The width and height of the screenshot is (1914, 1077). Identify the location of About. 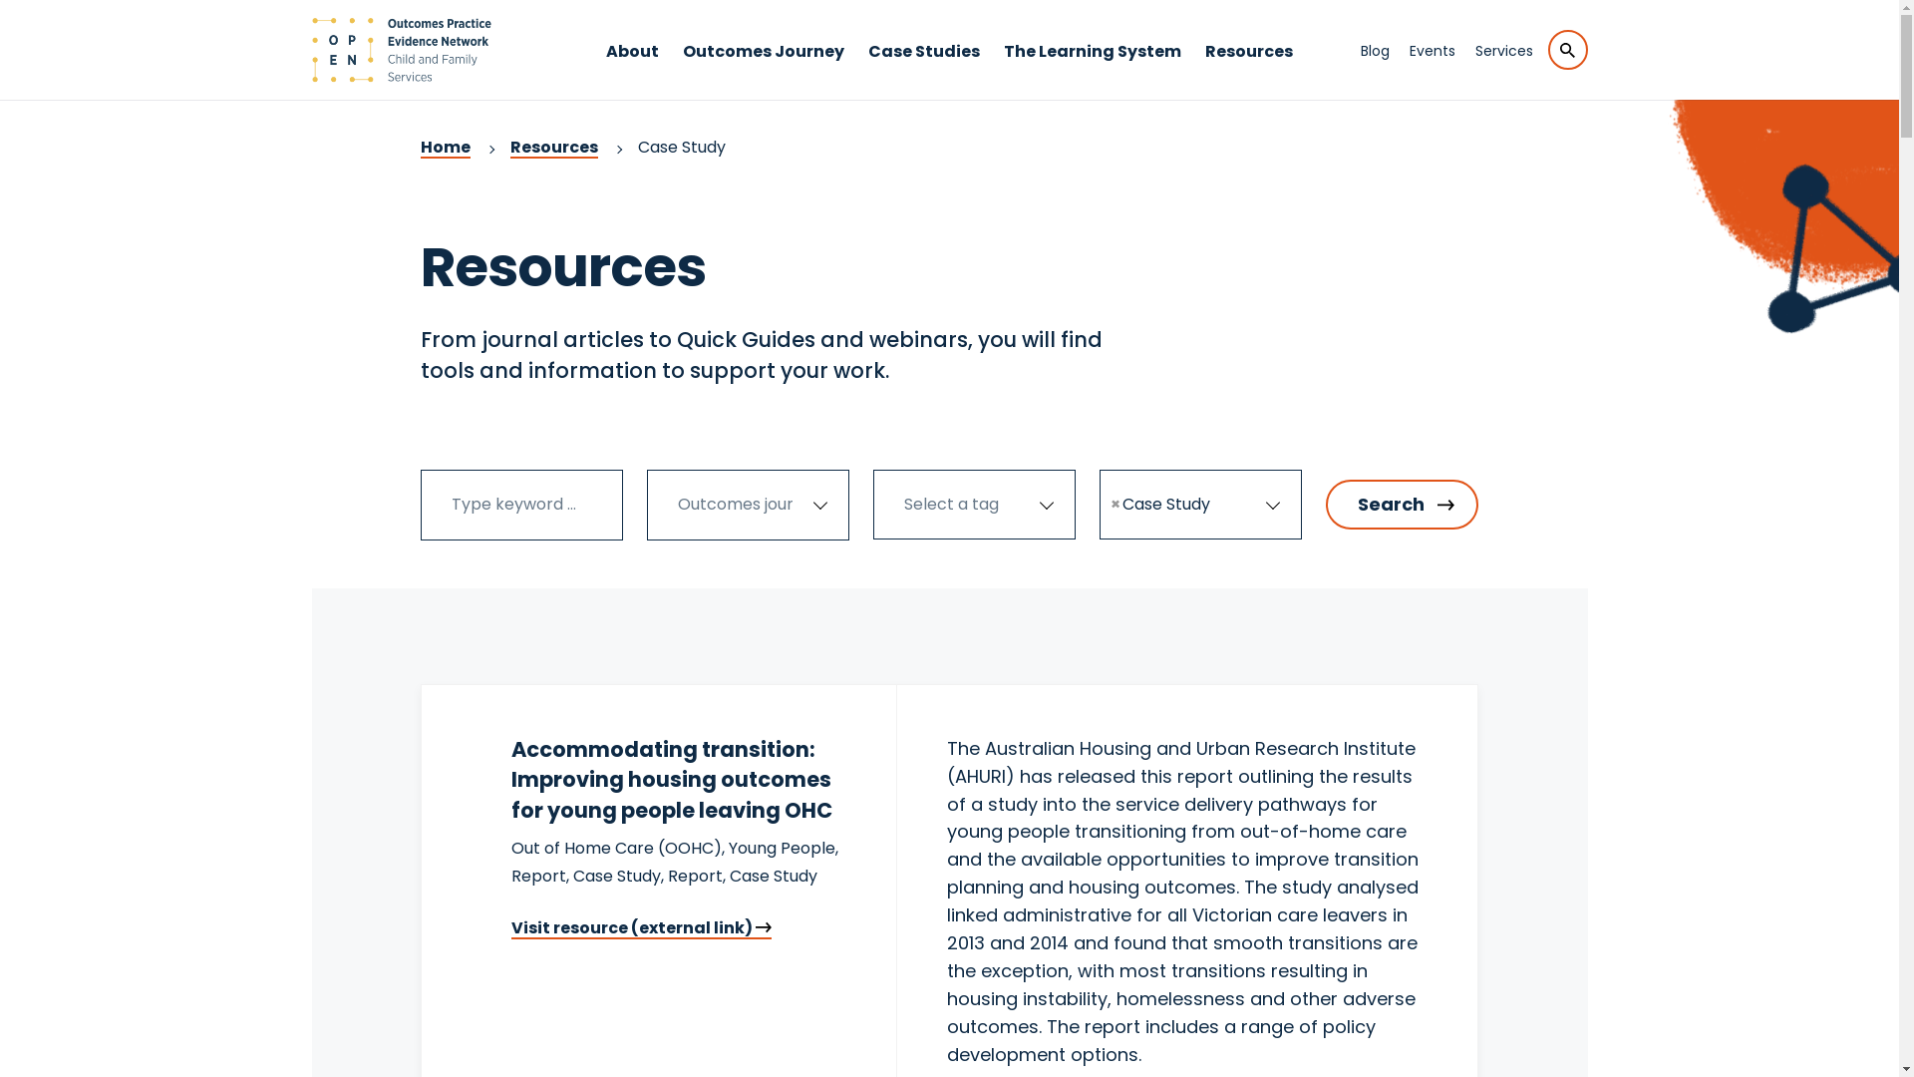
(632, 70).